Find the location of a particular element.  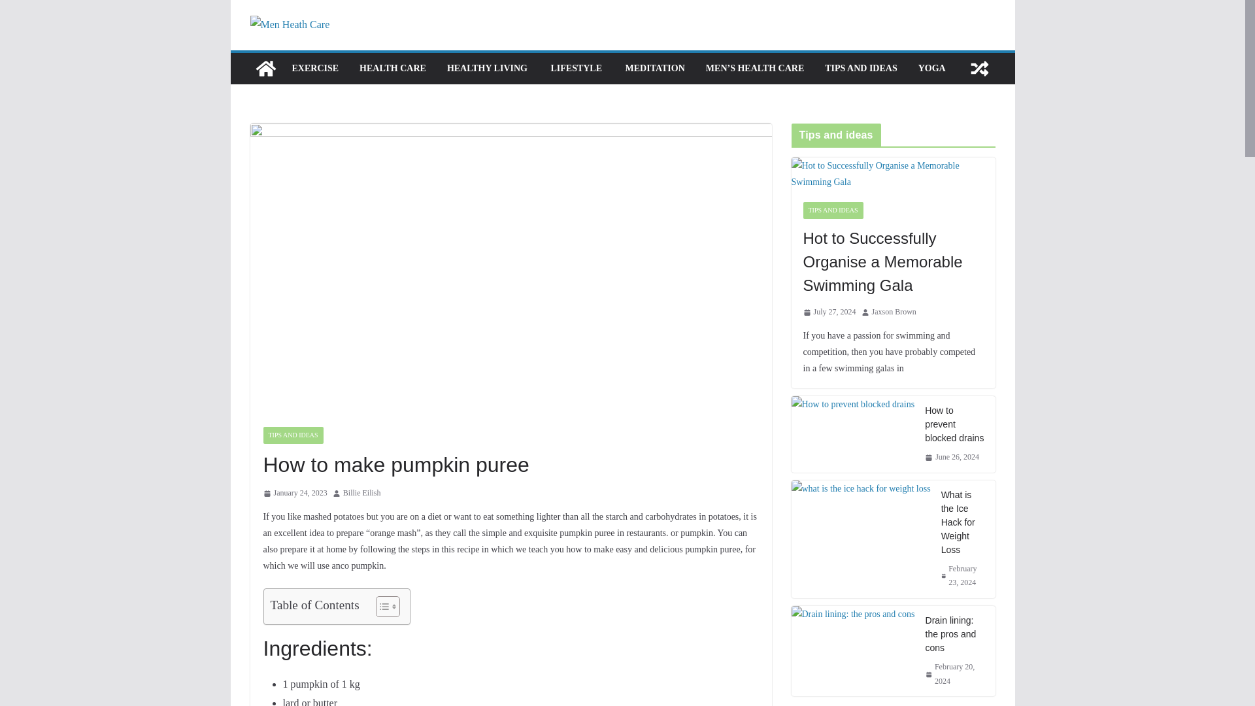

Billie Eilish is located at coordinates (362, 493).